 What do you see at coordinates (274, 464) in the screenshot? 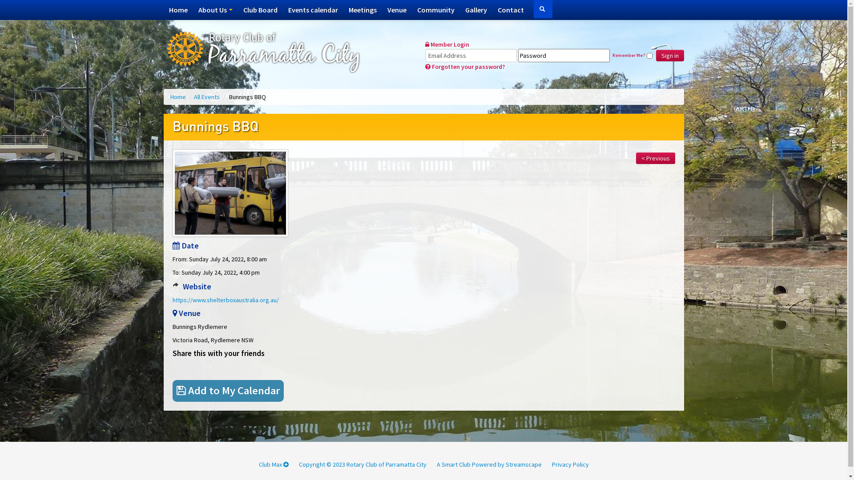
I see `Club Max` at bounding box center [274, 464].